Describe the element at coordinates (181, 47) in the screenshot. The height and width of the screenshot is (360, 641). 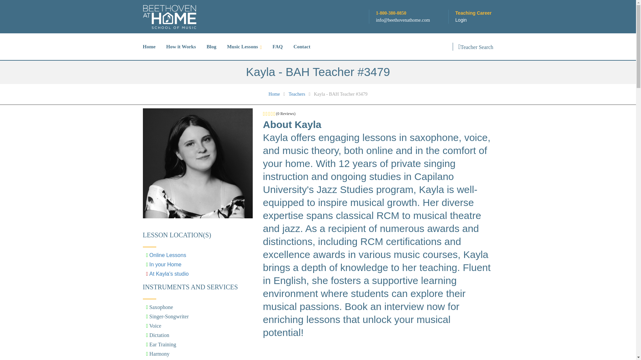
I see `How it Works` at that location.